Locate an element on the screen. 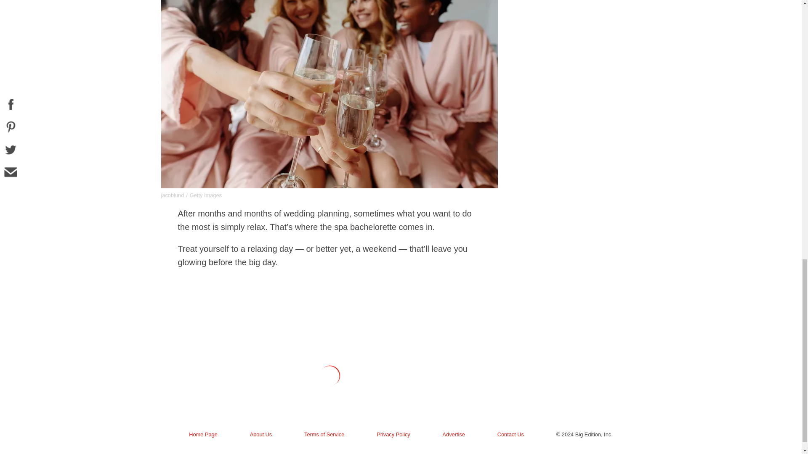  Contact Us is located at coordinates (510, 443).